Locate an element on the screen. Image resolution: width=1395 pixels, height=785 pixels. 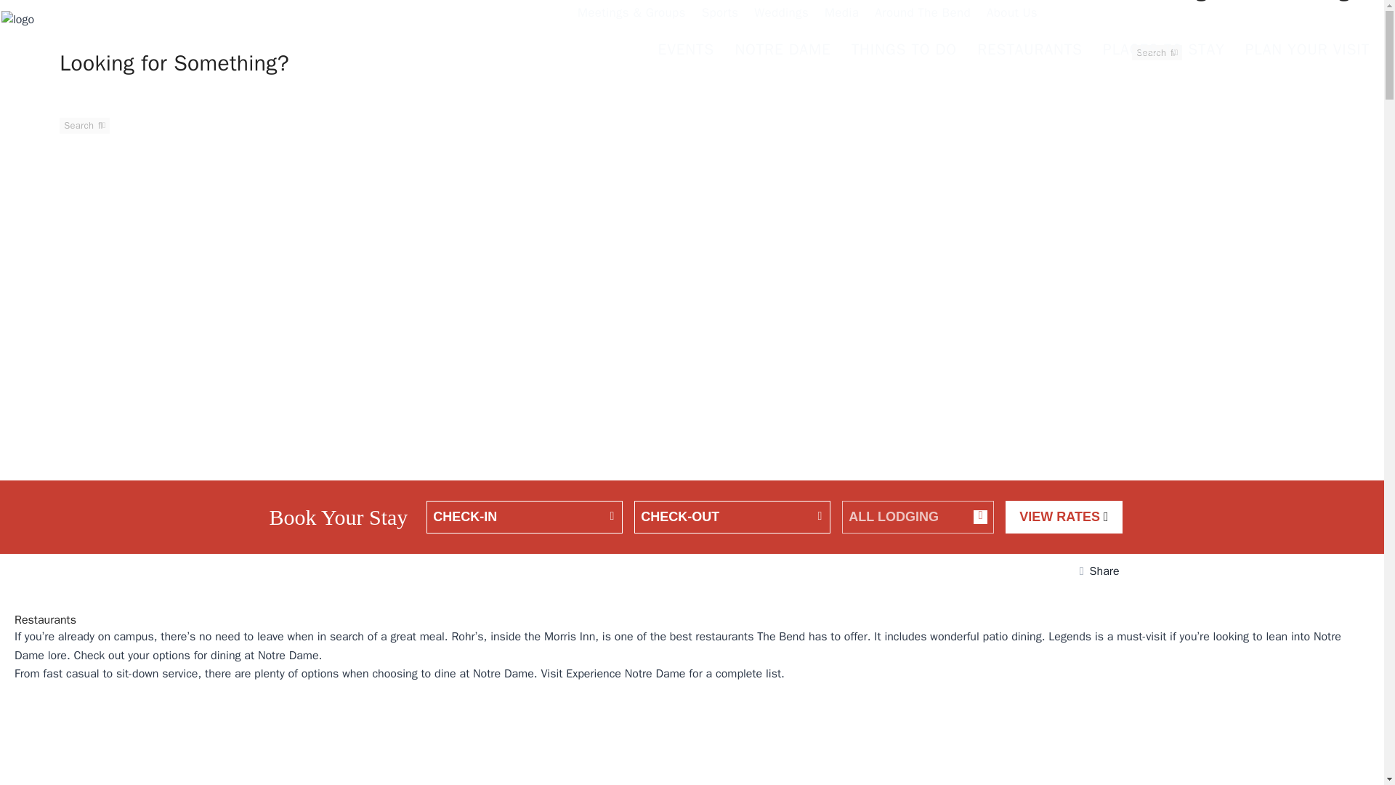
PLACES TO STAY is located at coordinates (1165, 51).